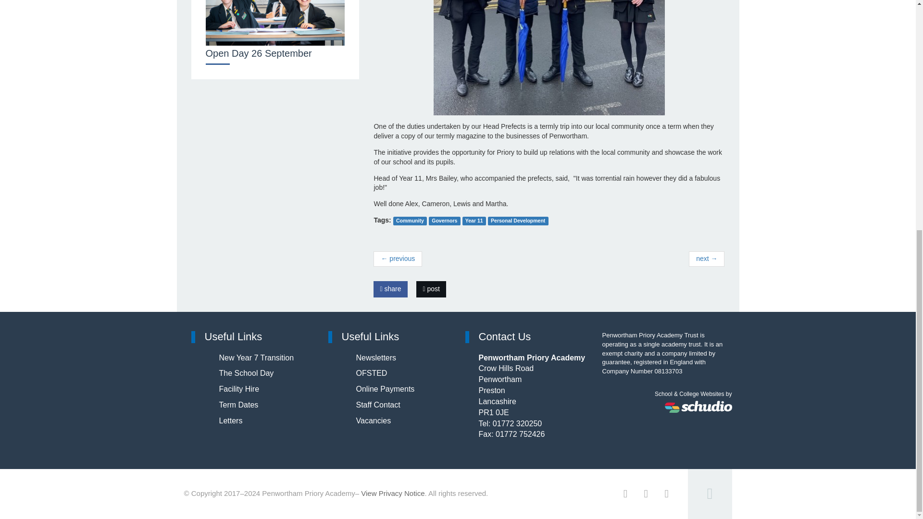 The height and width of the screenshot is (519, 923). Describe the element at coordinates (707, 259) in the screenshot. I see `Priory celebrates European Day of Languages` at that location.